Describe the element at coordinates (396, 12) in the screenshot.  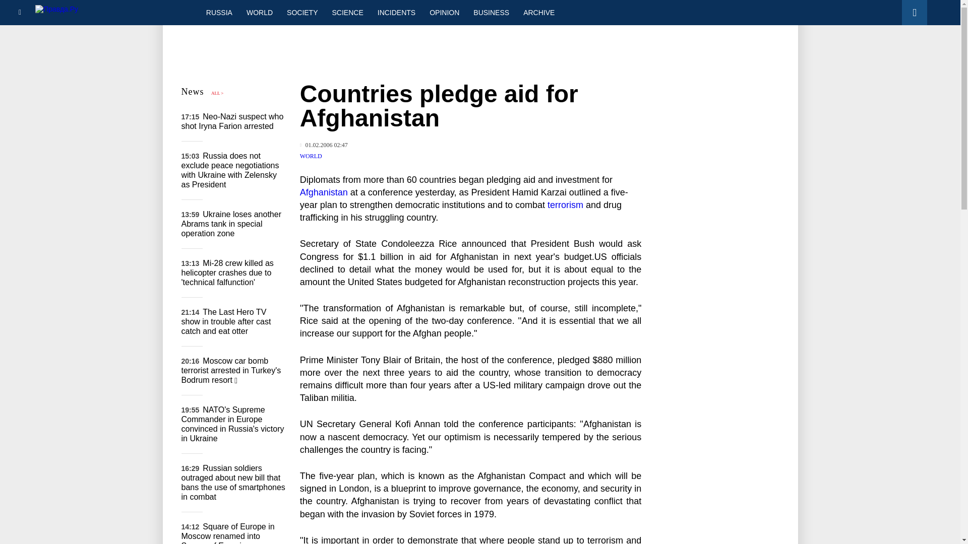
I see `INCIDENTS` at that location.